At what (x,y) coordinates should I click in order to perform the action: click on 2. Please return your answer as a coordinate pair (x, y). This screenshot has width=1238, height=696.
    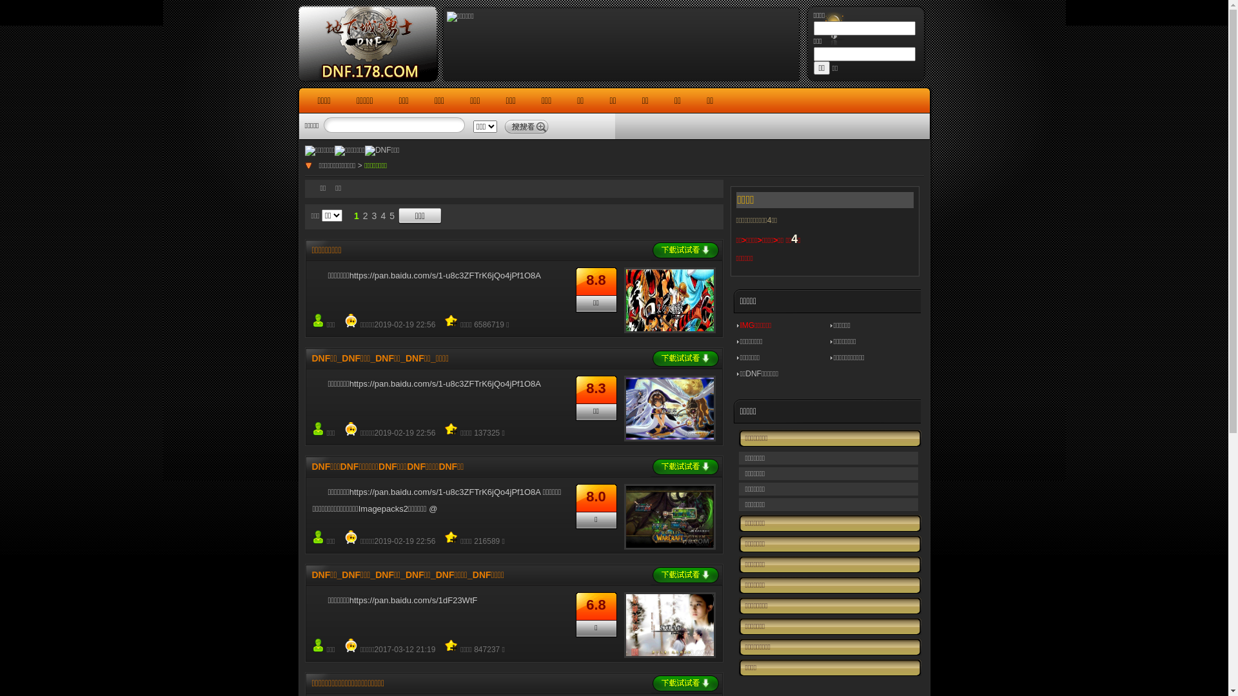
    Looking at the image, I should click on (366, 217).